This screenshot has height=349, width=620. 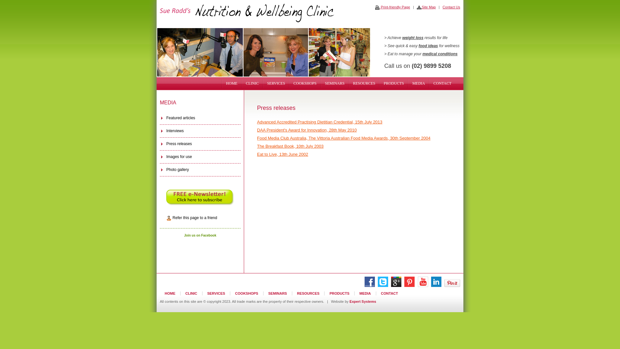 I want to click on CLINIC, so click(x=191, y=293).